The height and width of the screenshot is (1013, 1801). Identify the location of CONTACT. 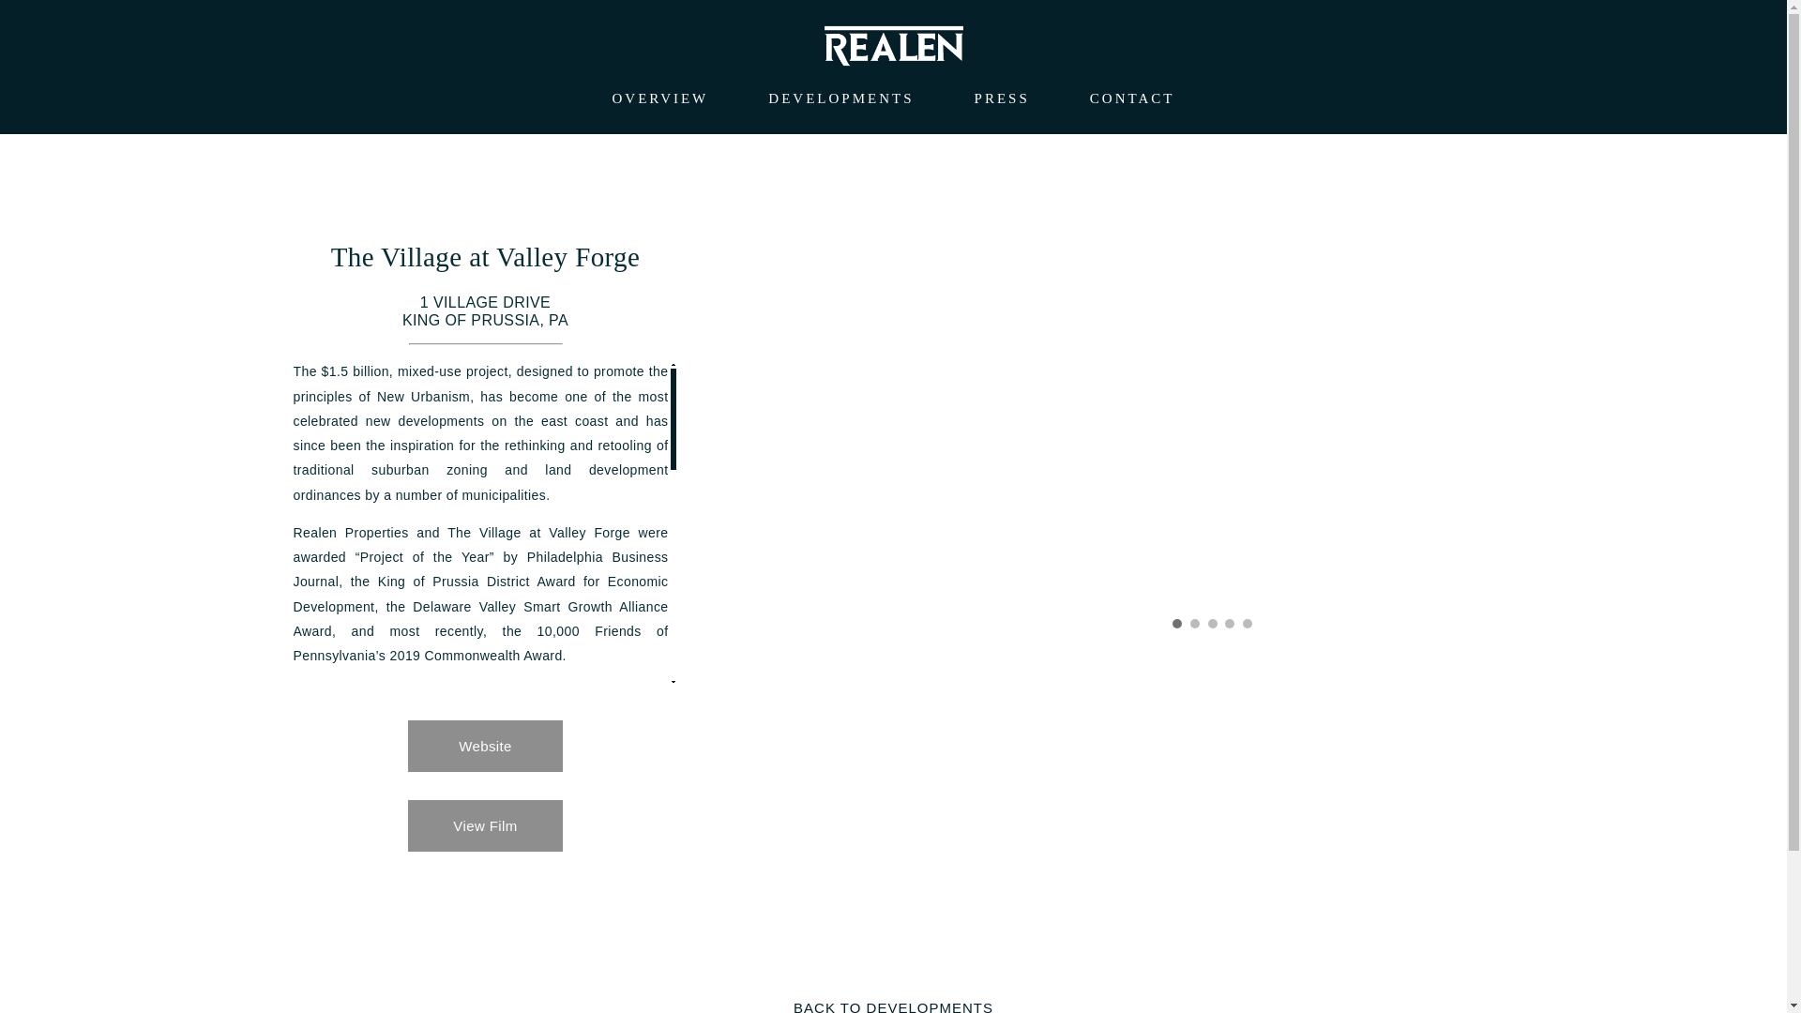
(1132, 98).